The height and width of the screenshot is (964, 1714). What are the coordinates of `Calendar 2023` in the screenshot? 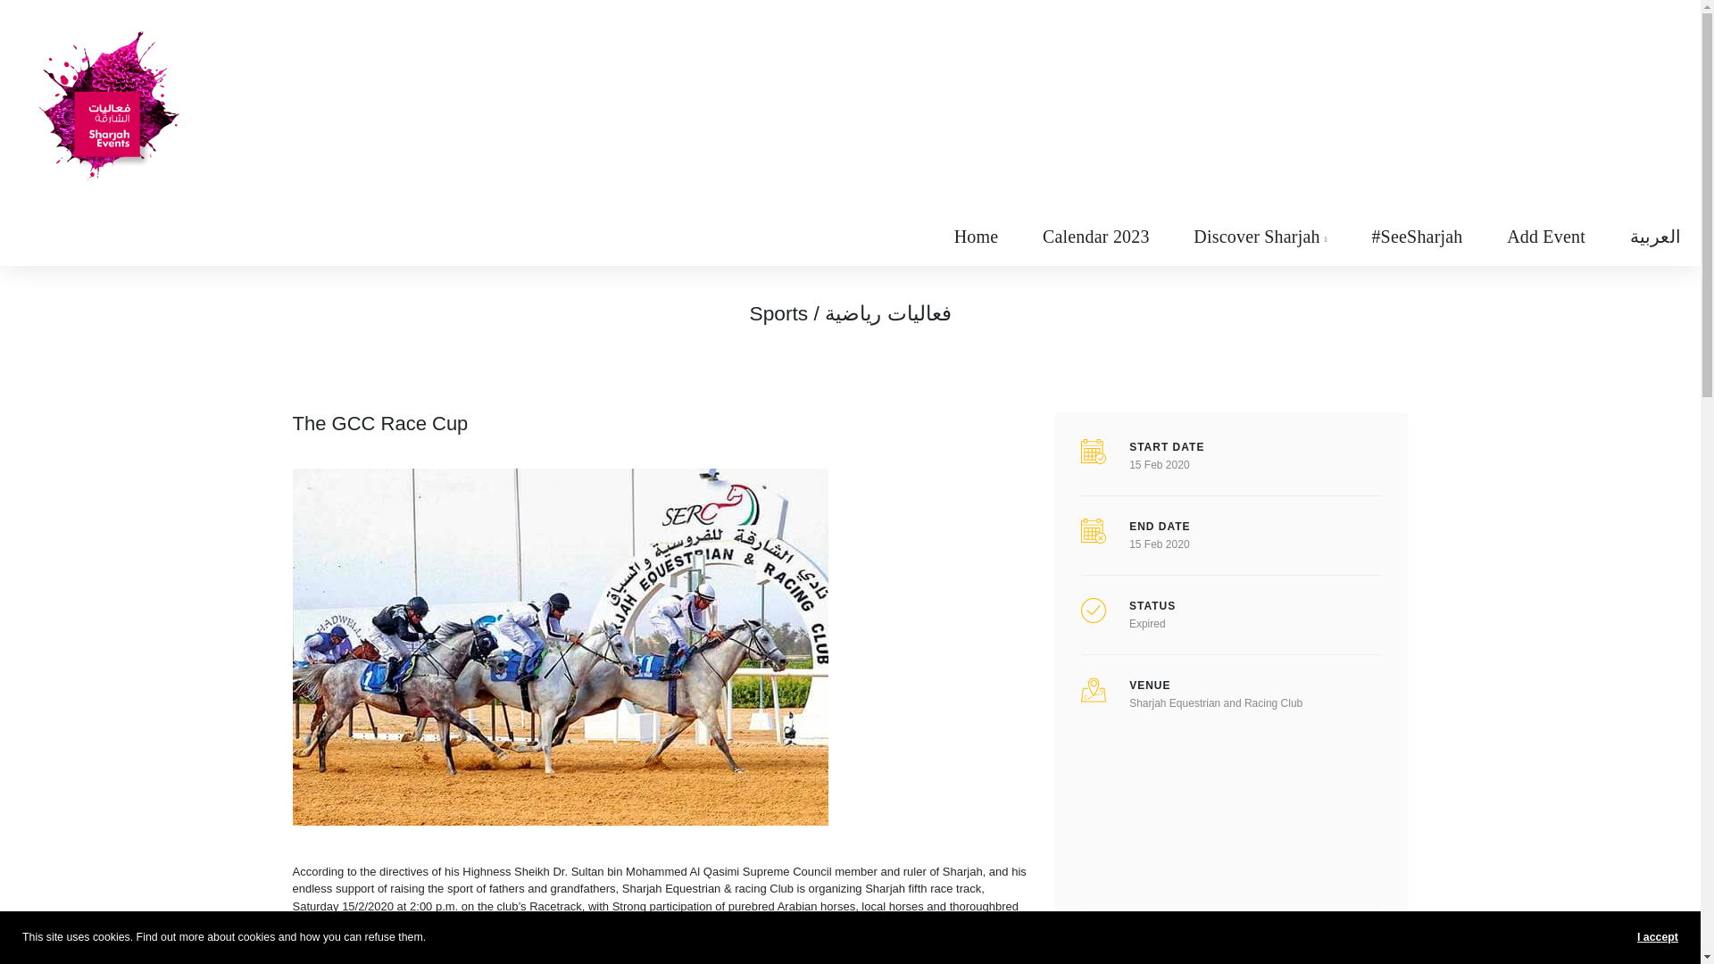 It's located at (1096, 237).